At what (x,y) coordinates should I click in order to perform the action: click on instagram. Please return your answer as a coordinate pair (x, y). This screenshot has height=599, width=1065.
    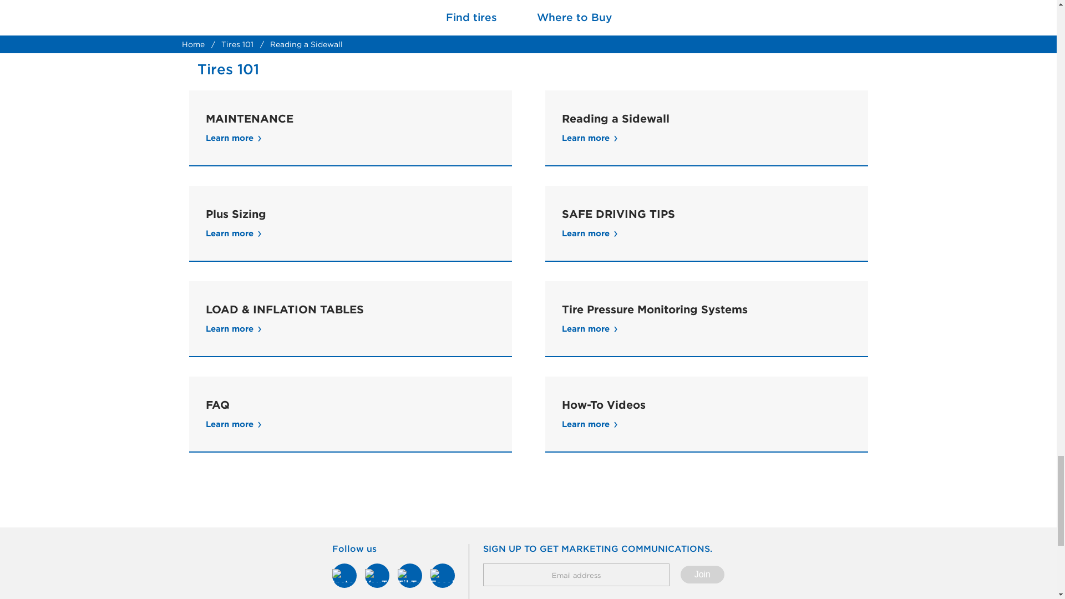
    Looking at the image, I should click on (344, 576).